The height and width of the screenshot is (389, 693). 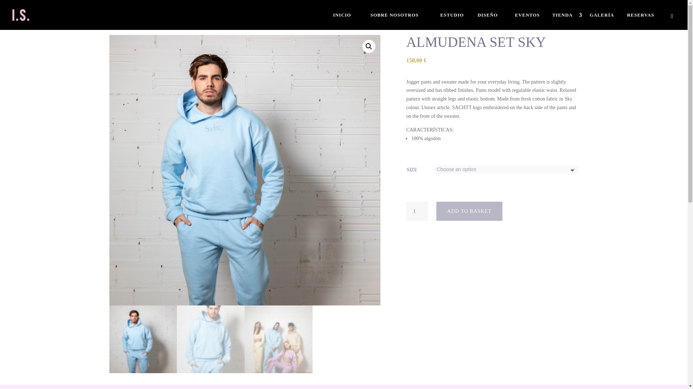 I want to click on 1, so click(x=417, y=211).